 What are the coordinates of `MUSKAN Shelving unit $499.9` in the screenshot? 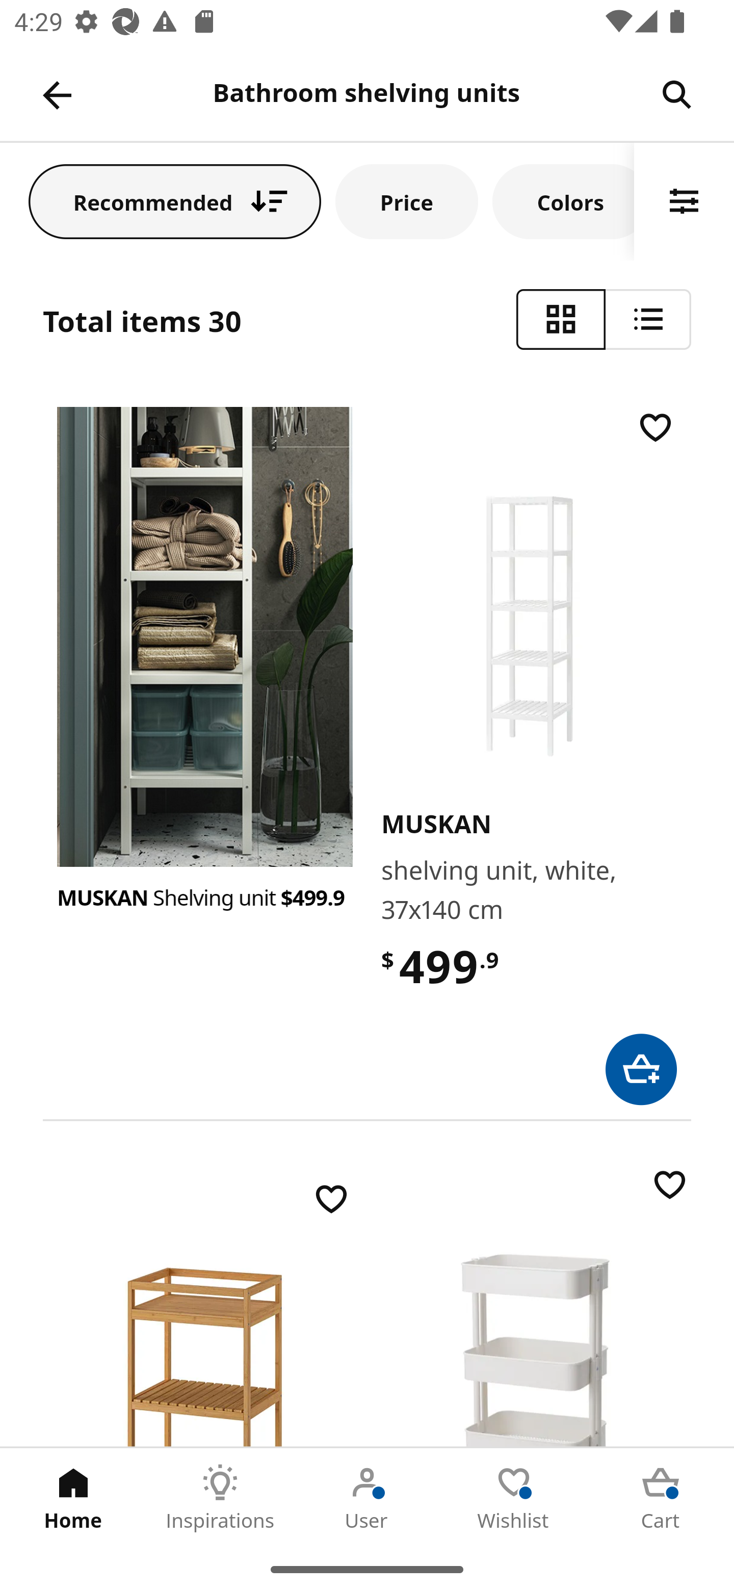 It's located at (205, 897).